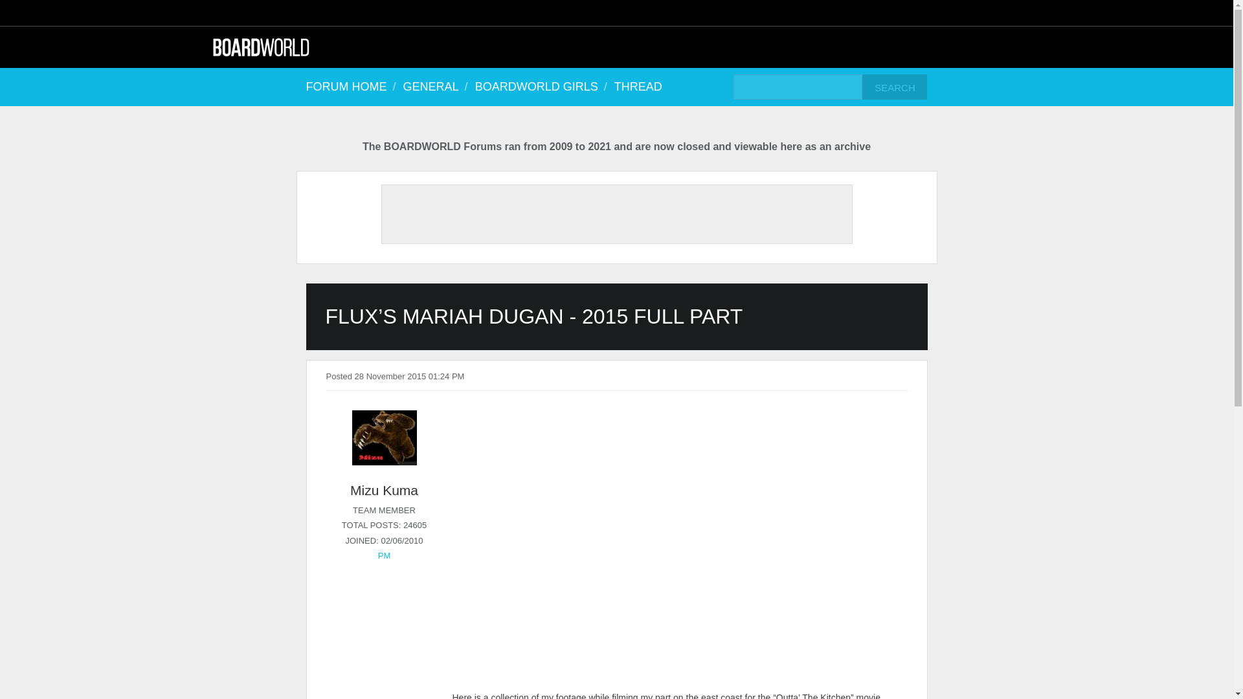  Describe the element at coordinates (438, 87) in the screenshot. I see `GENERAL` at that location.